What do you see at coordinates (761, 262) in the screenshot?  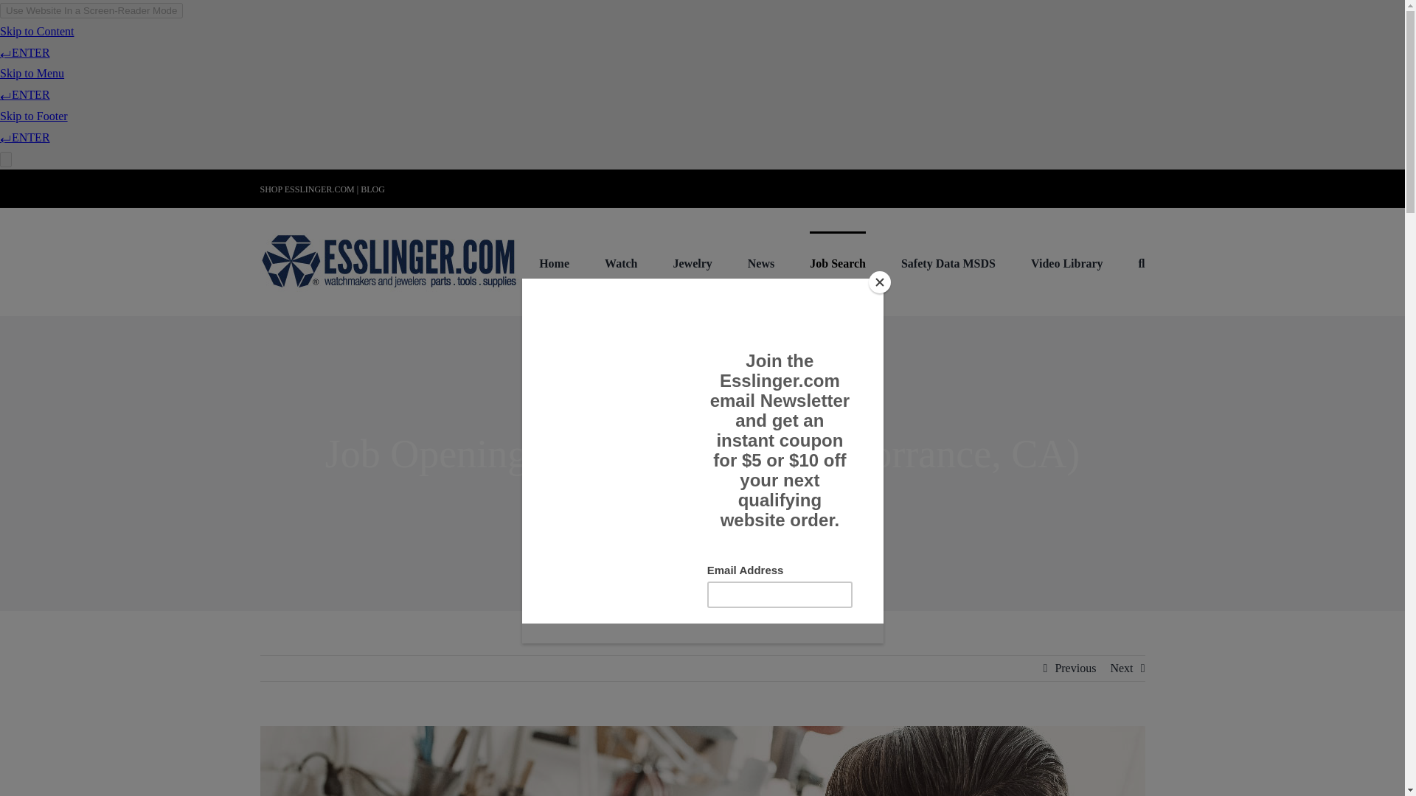 I see `News` at bounding box center [761, 262].